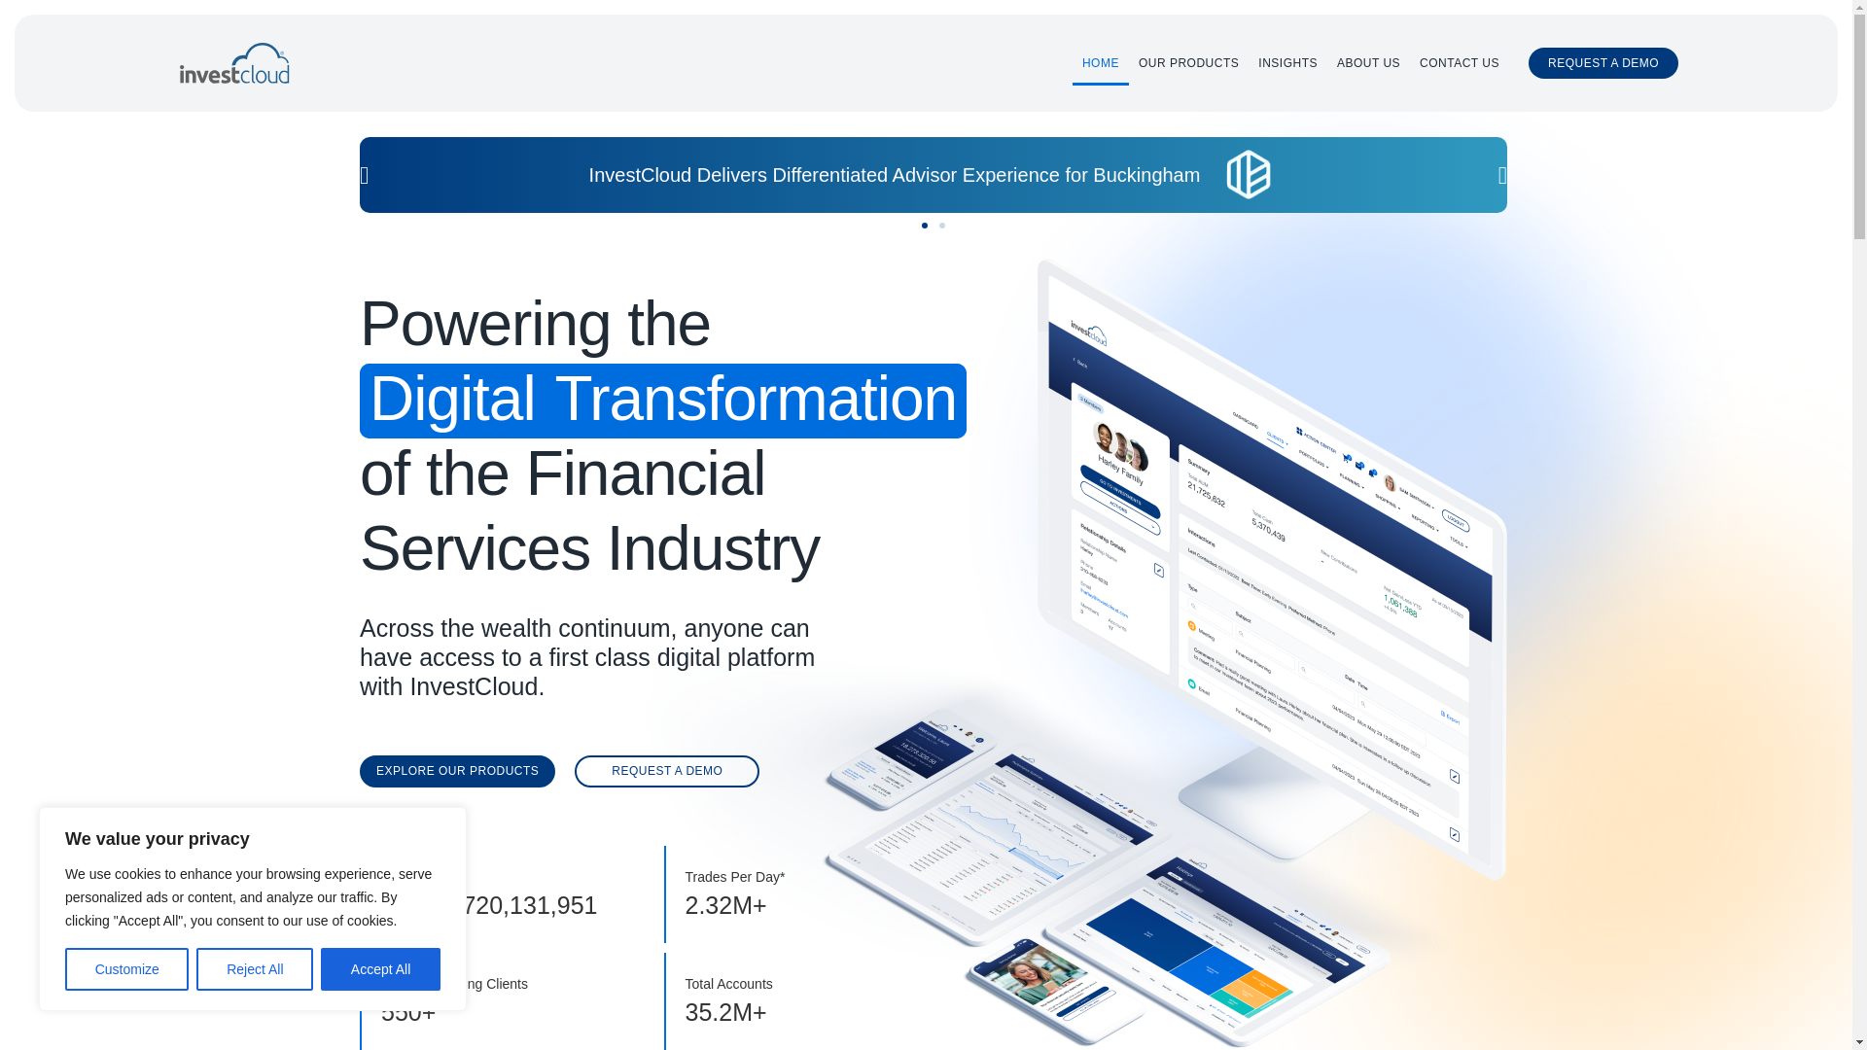 This screenshot has width=1867, height=1050. I want to click on IC Logo, so click(233, 62).